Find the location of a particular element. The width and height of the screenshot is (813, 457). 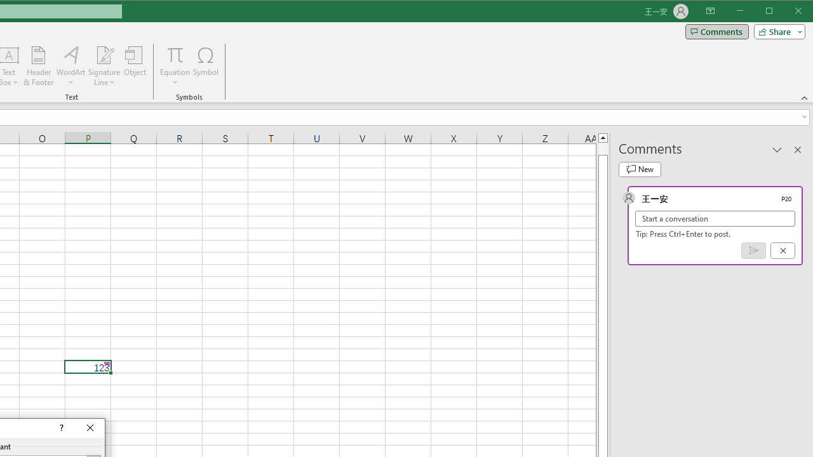

Equation is located at coordinates (175, 66).